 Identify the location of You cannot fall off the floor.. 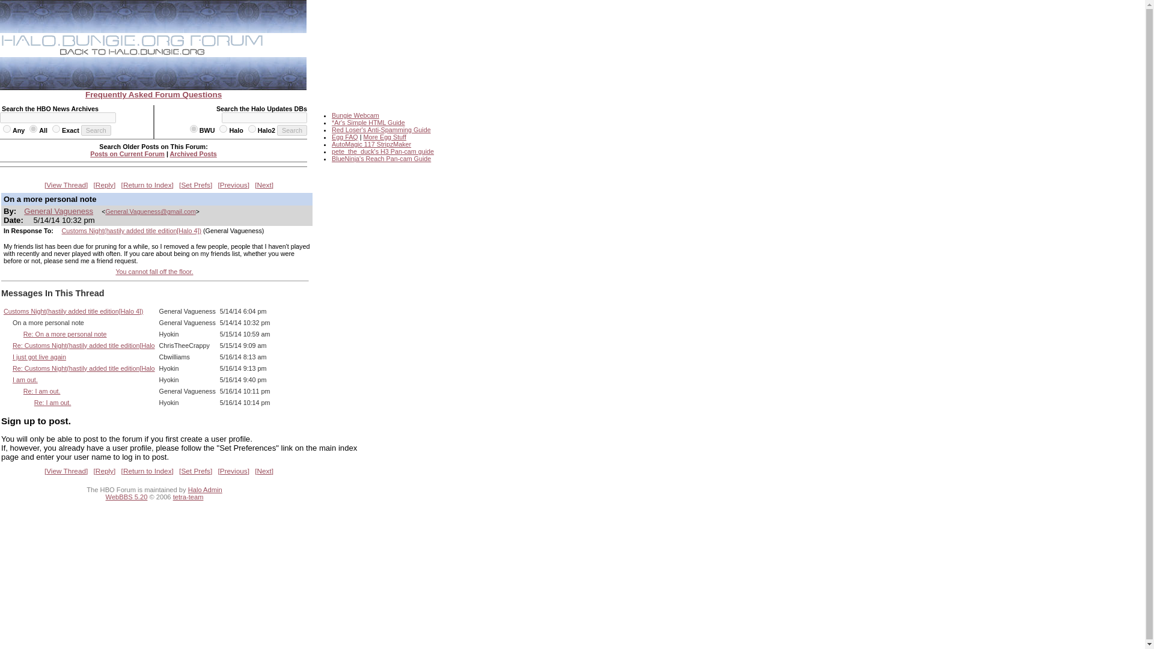
(154, 272).